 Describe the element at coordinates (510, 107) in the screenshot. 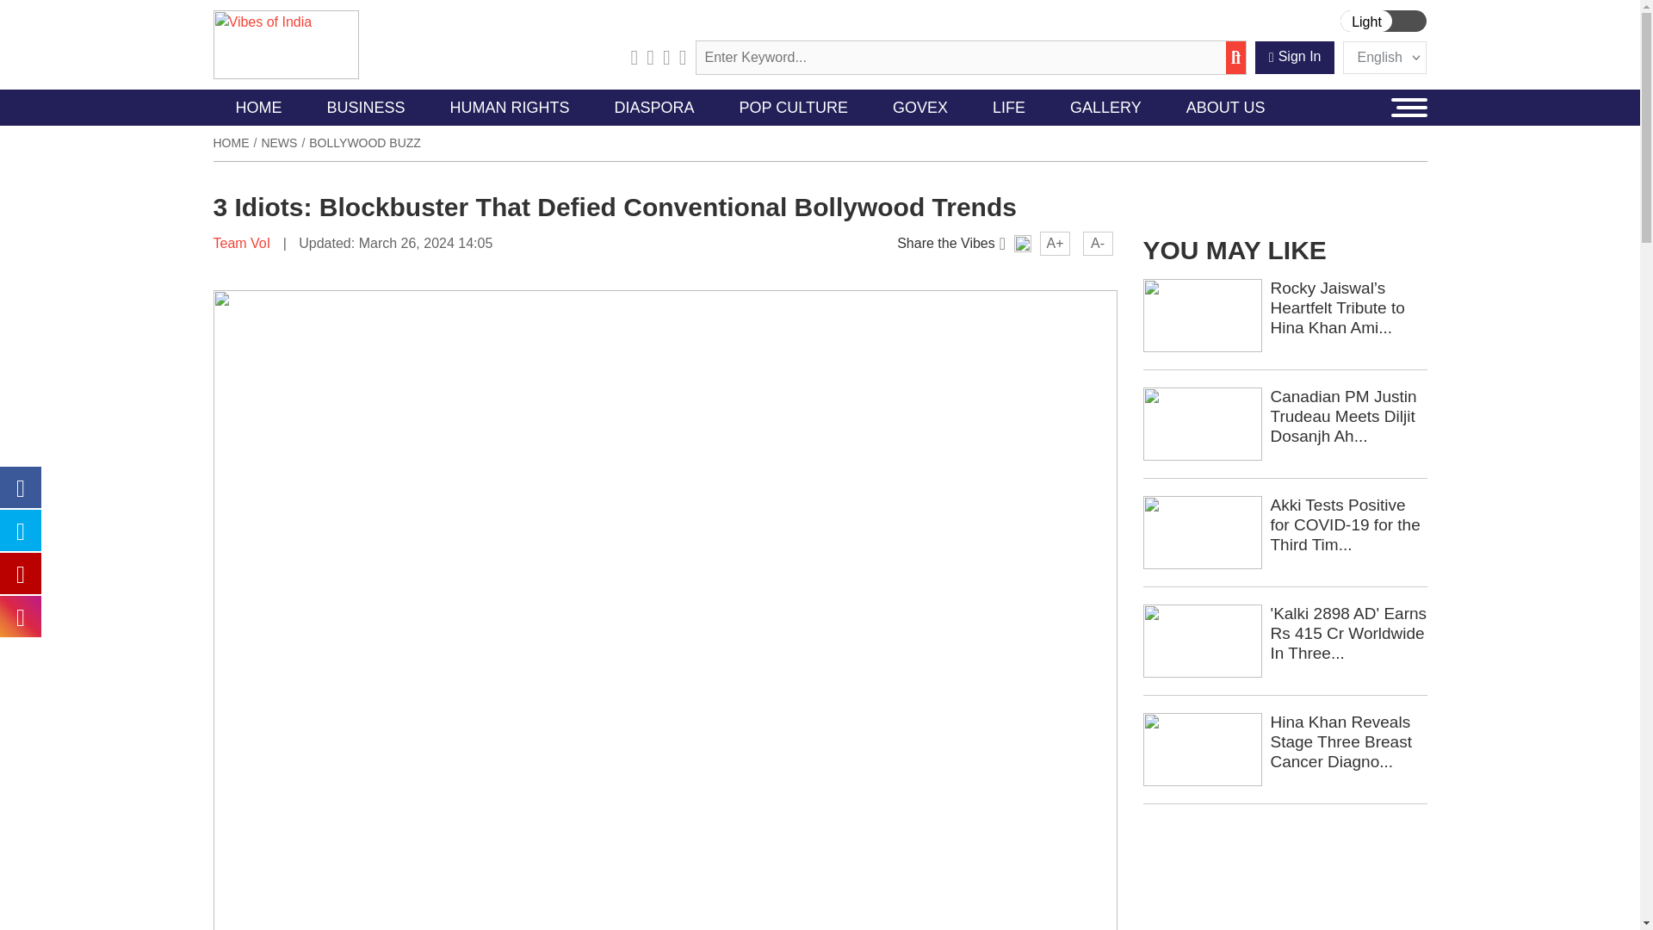

I see `HUMAN RIGHTS` at that location.